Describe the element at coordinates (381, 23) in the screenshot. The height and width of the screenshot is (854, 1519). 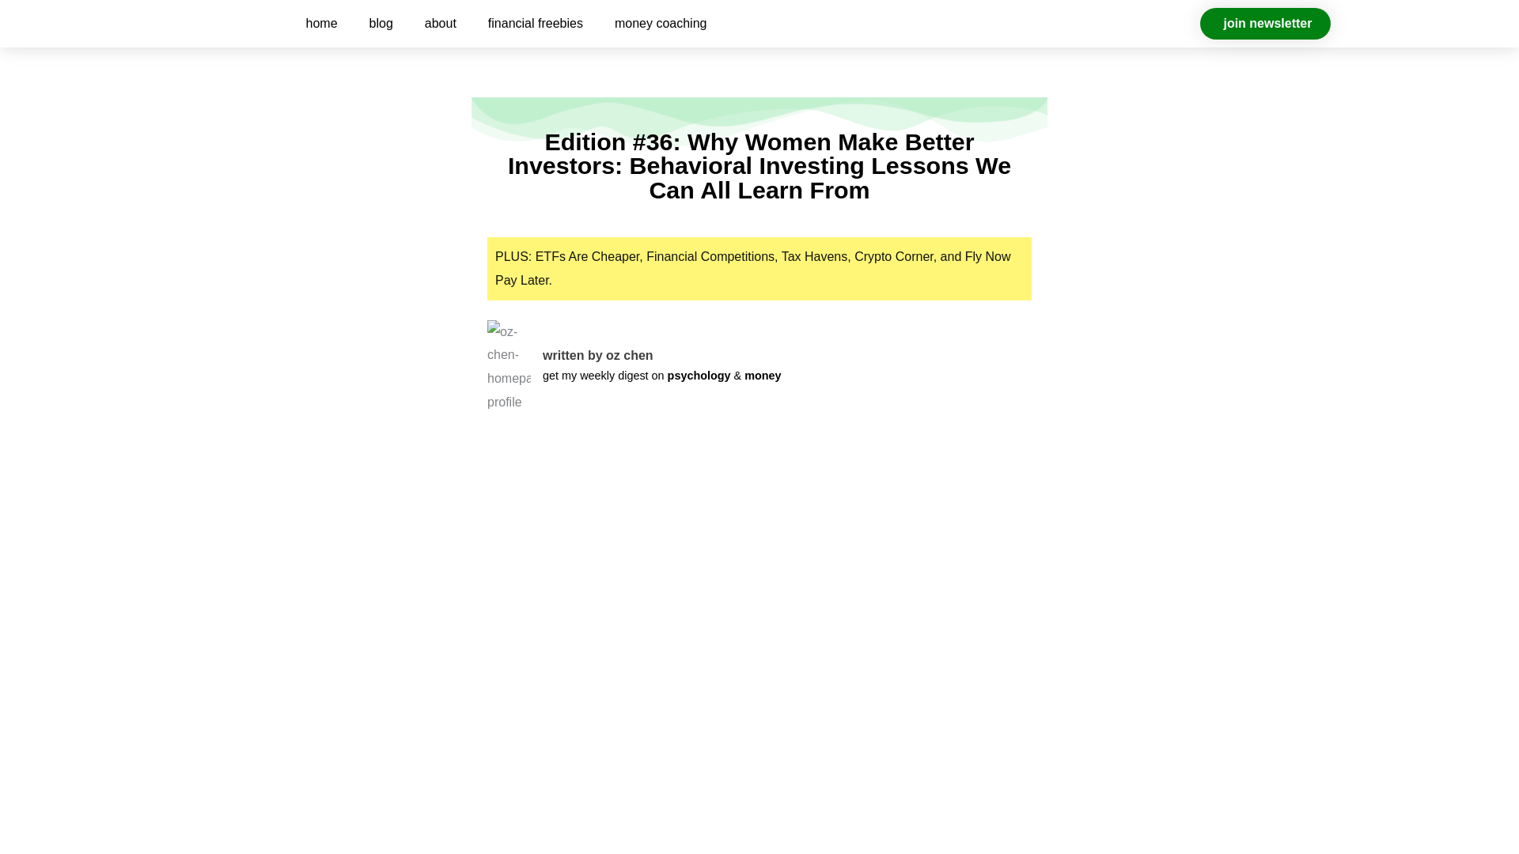
I see `blog` at that location.